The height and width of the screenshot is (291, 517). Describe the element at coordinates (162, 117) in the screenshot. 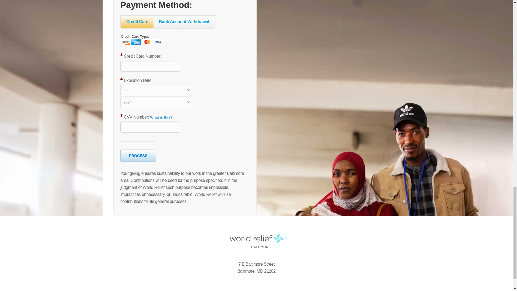

I see `What is this?` at that location.